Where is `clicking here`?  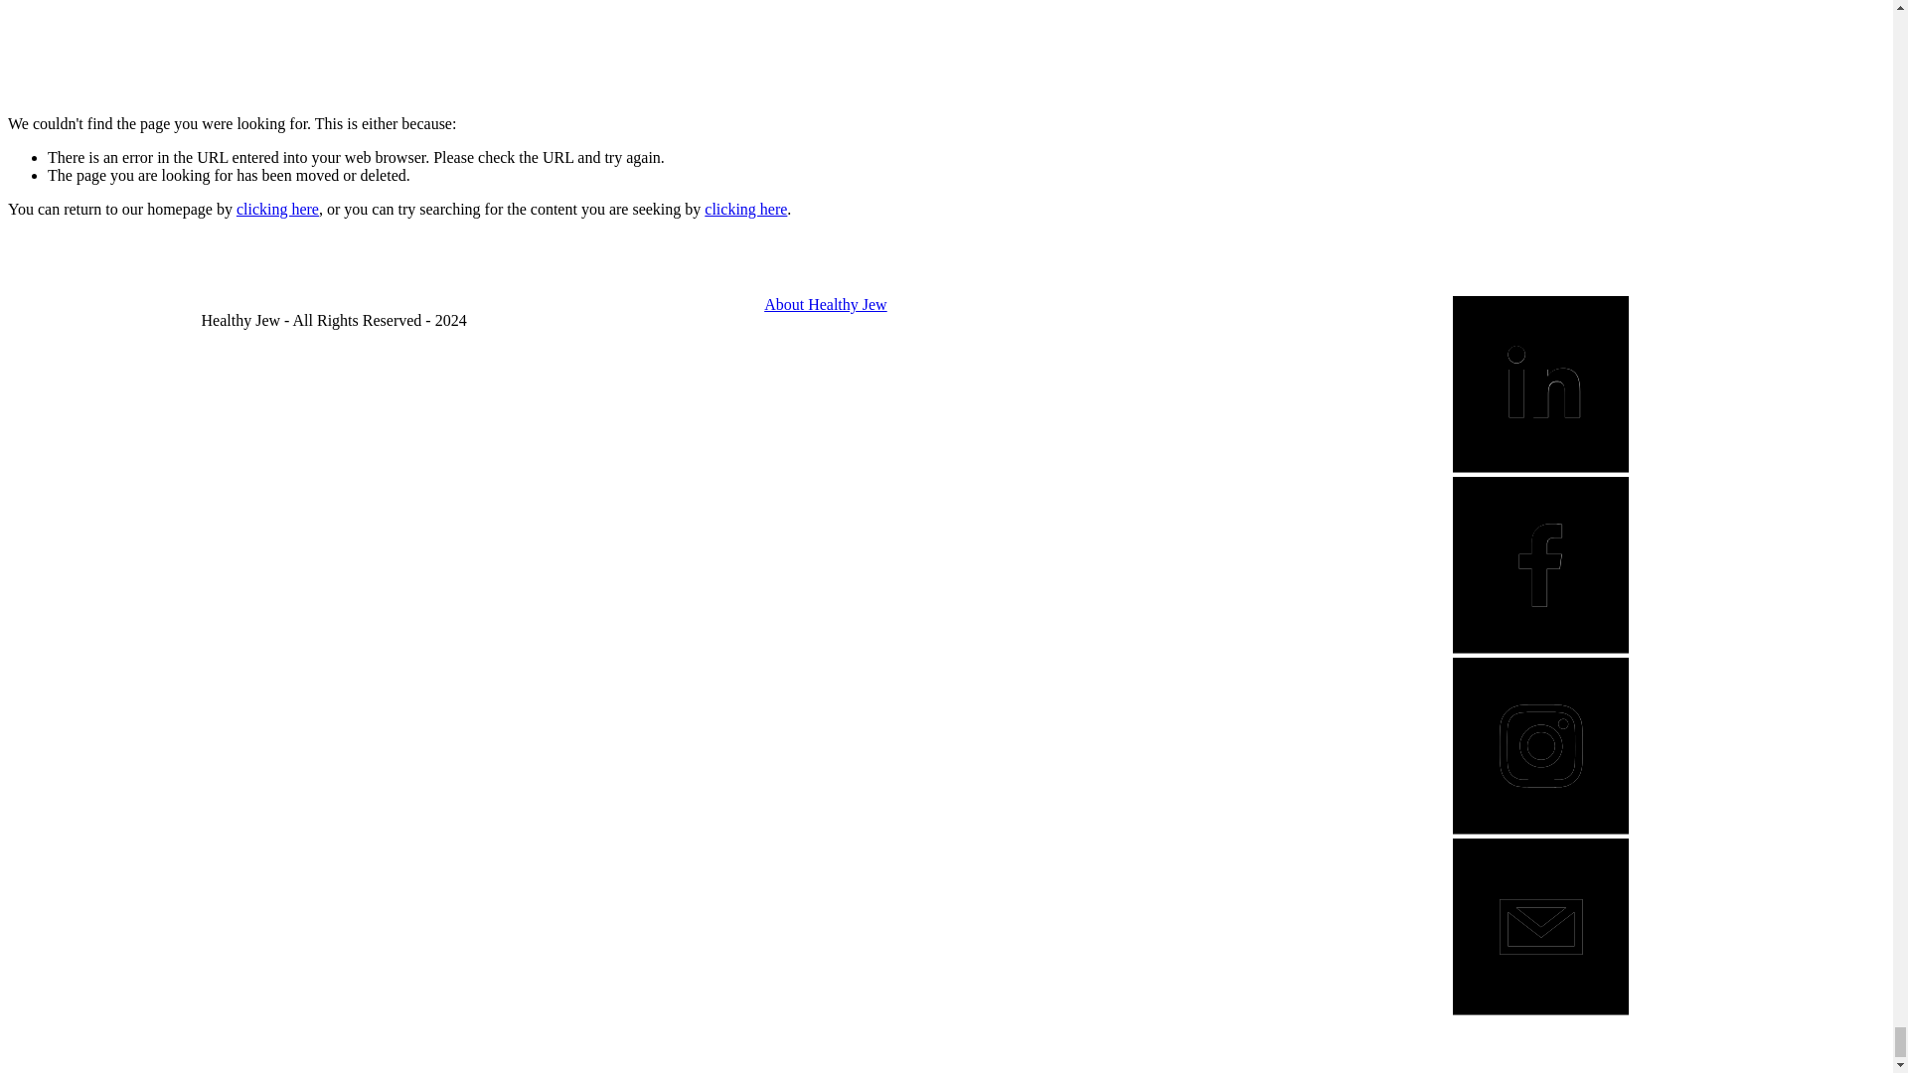
clicking here is located at coordinates (277, 209).